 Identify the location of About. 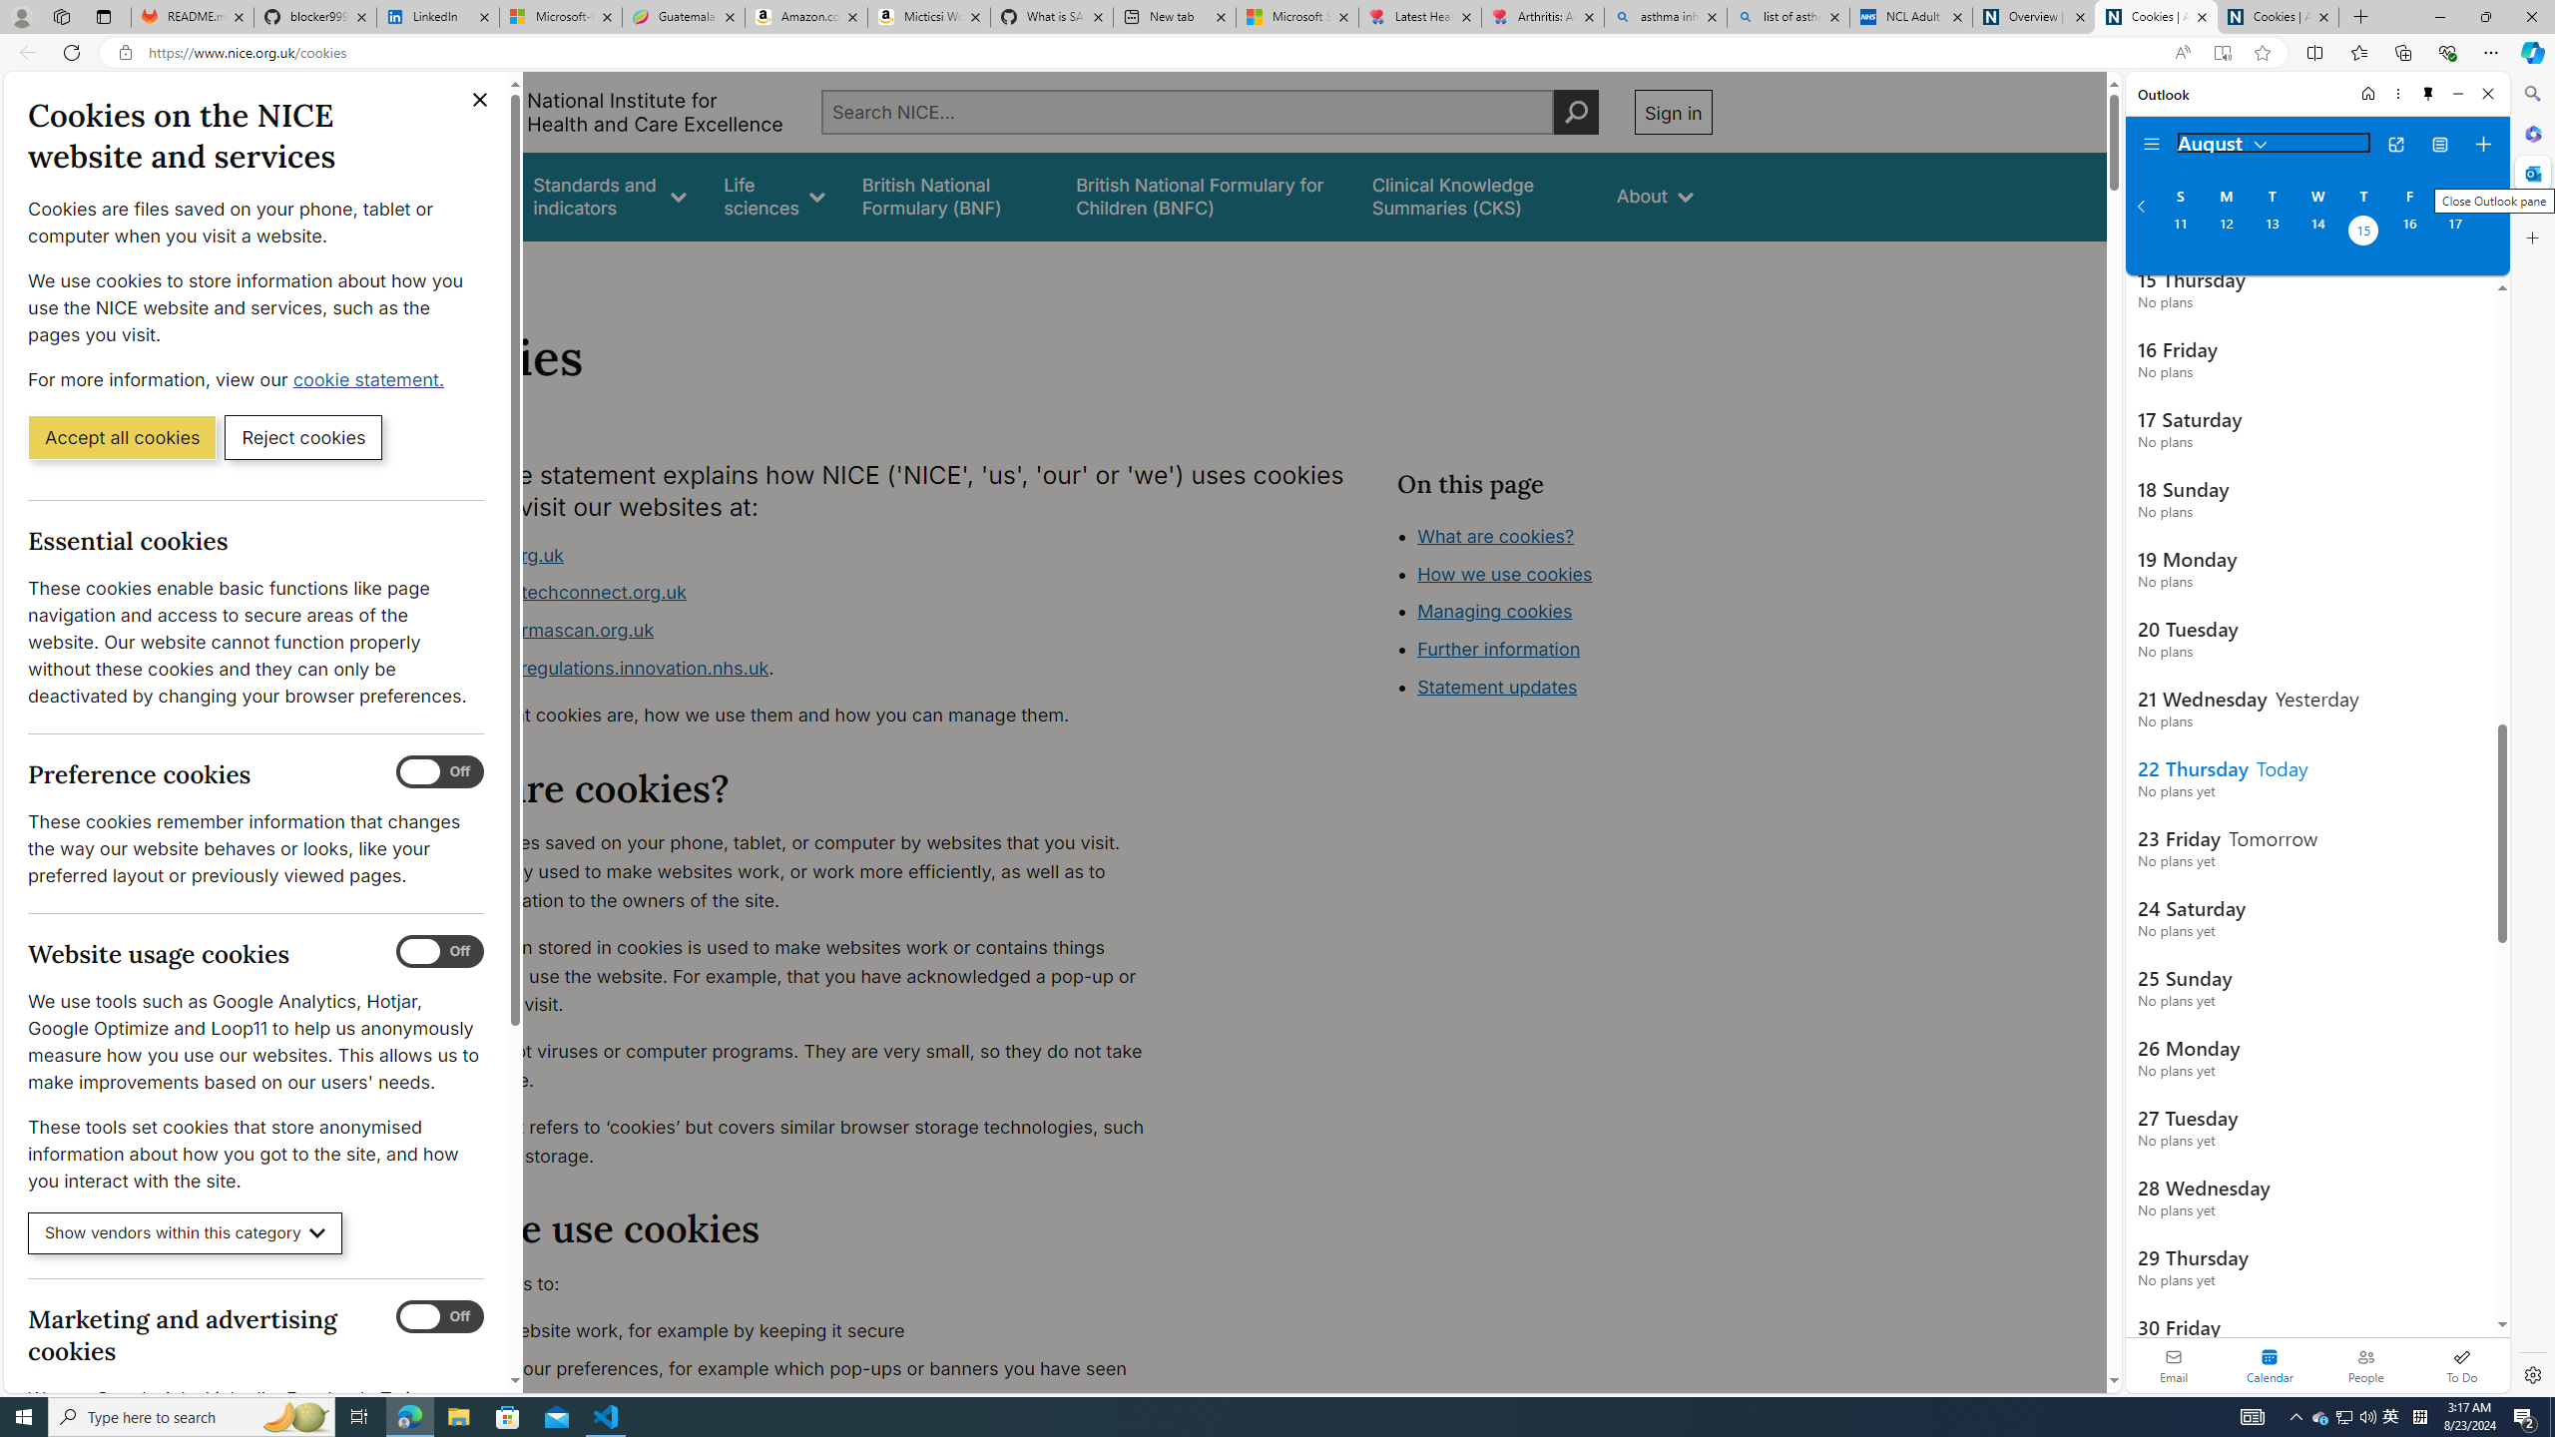
(1655, 196).